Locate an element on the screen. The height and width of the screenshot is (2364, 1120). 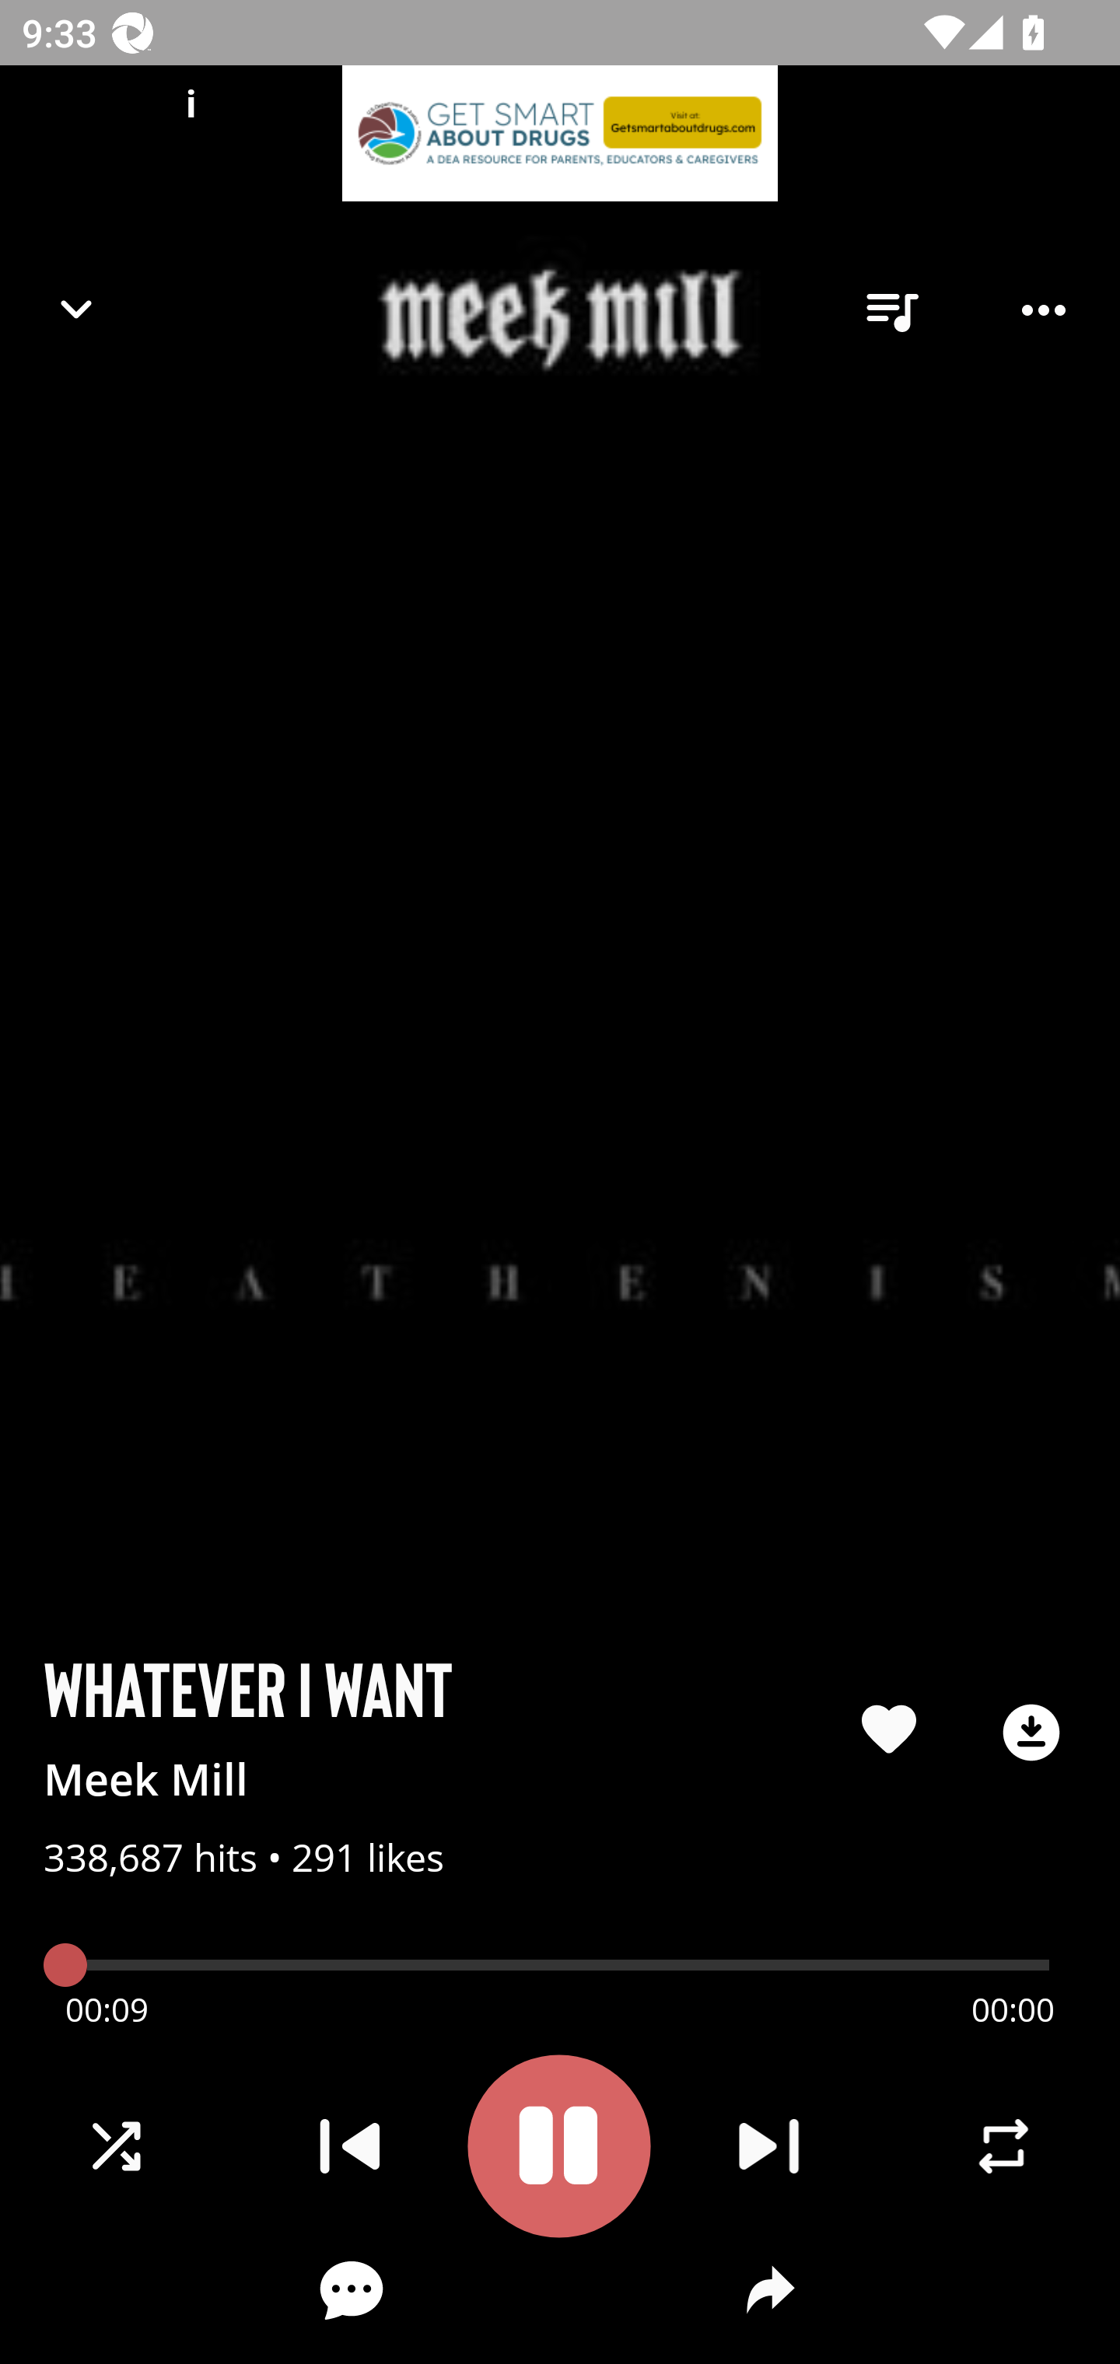
Player options is located at coordinates (1044, 311).